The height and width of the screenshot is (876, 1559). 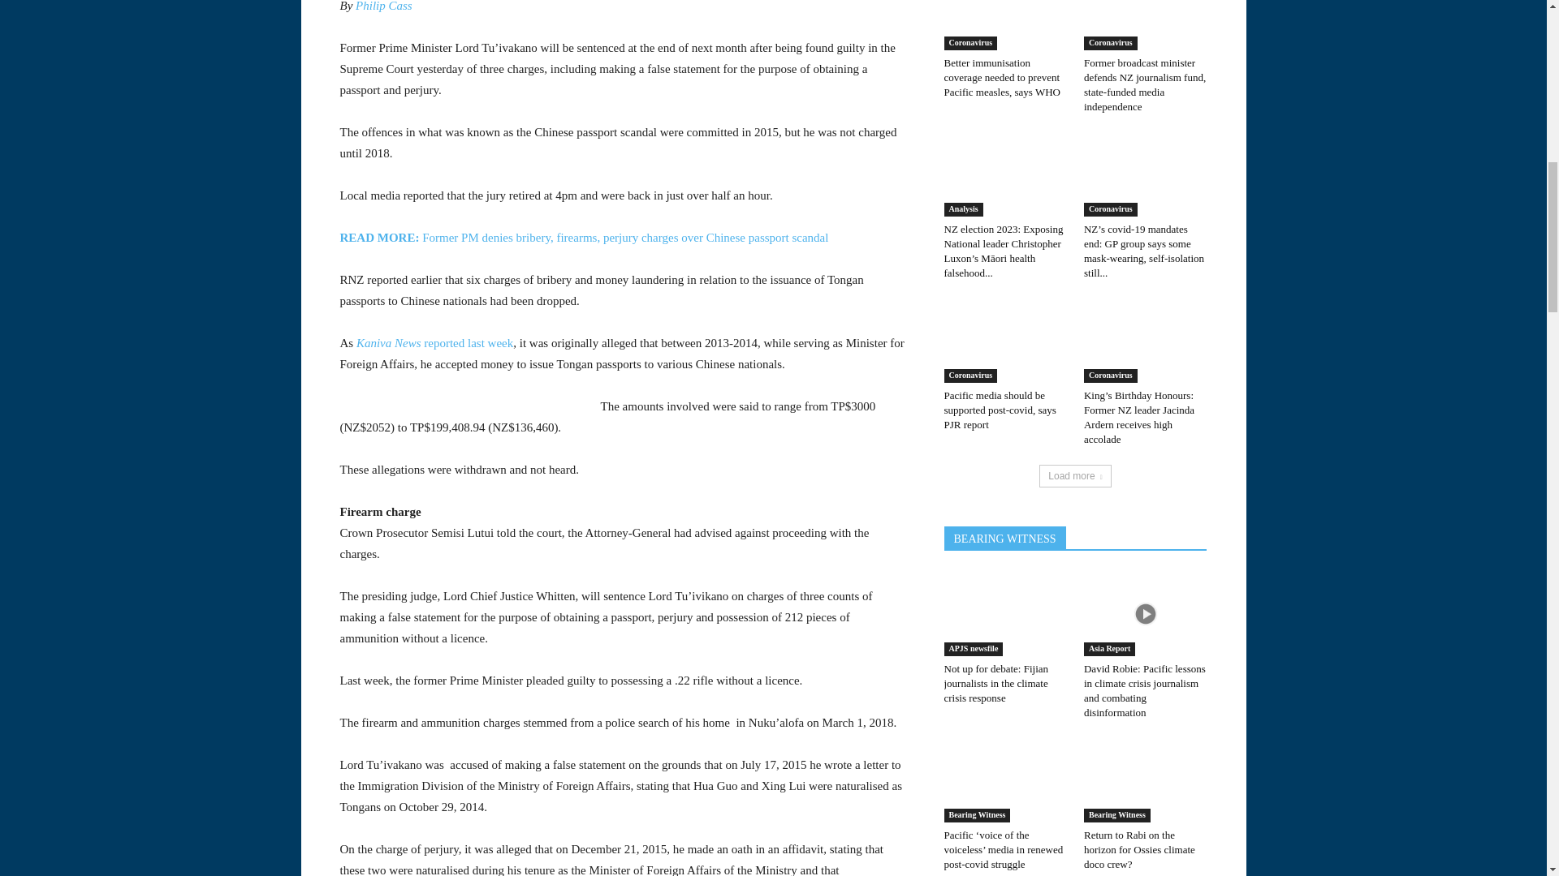 What do you see at coordinates (150, 11) in the screenshot?
I see `Tokelau` at bounding box center [150, 11].